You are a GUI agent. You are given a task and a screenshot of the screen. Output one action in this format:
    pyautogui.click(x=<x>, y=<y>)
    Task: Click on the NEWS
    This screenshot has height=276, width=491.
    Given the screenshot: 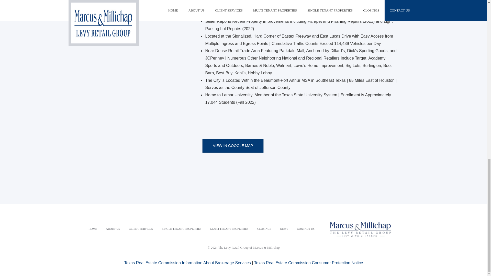 What is the action you would take?
    pyautogui.click(x=284, y=229)
    